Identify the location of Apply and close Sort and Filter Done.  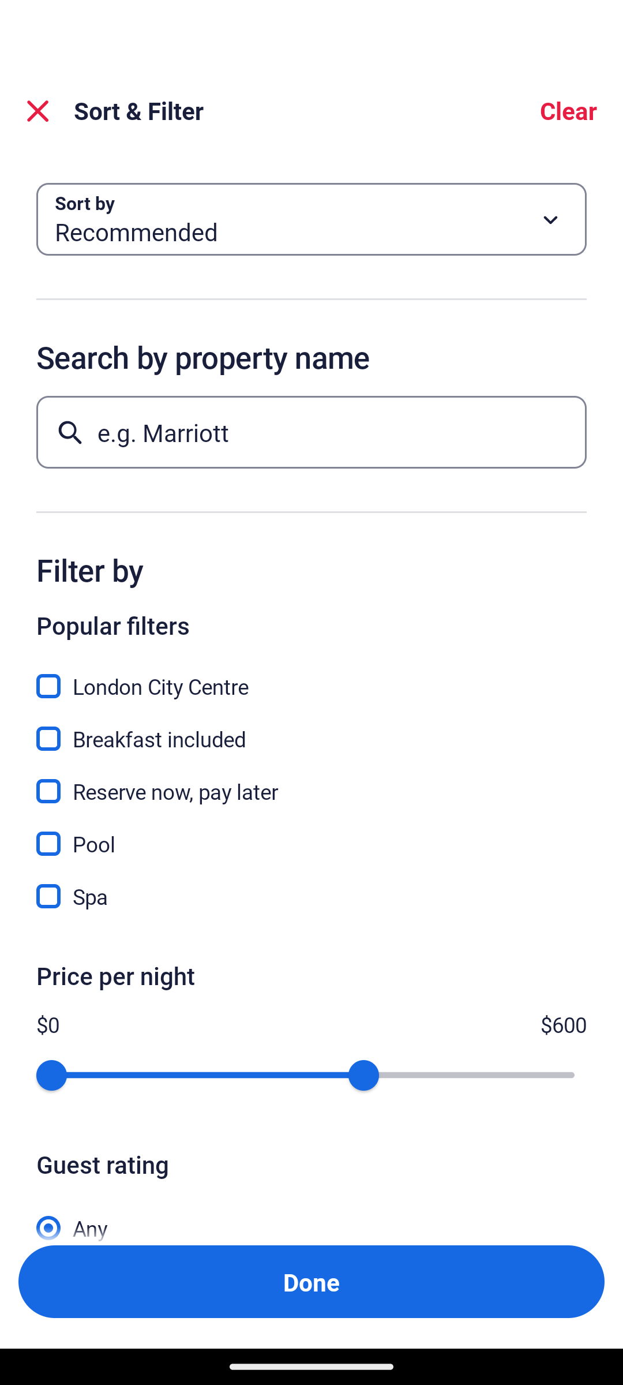
(311, 1281).